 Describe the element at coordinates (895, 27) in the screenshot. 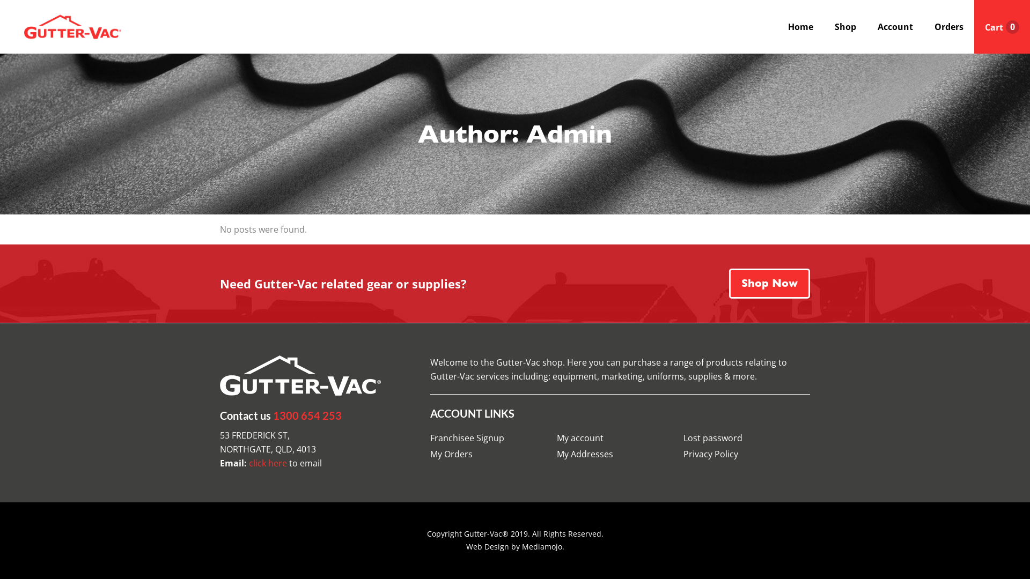

I see `Account` at that location.